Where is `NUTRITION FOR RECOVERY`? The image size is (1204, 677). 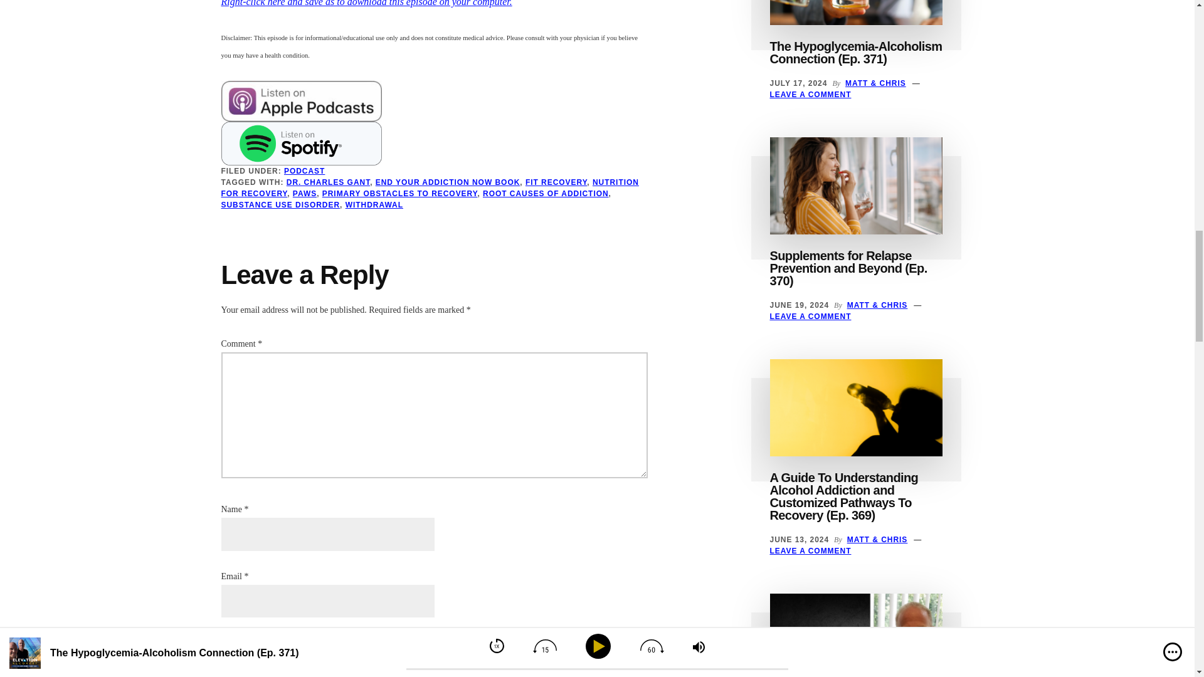
NUTRITION FOR RECOVERY is located at coordinates (429, 188).